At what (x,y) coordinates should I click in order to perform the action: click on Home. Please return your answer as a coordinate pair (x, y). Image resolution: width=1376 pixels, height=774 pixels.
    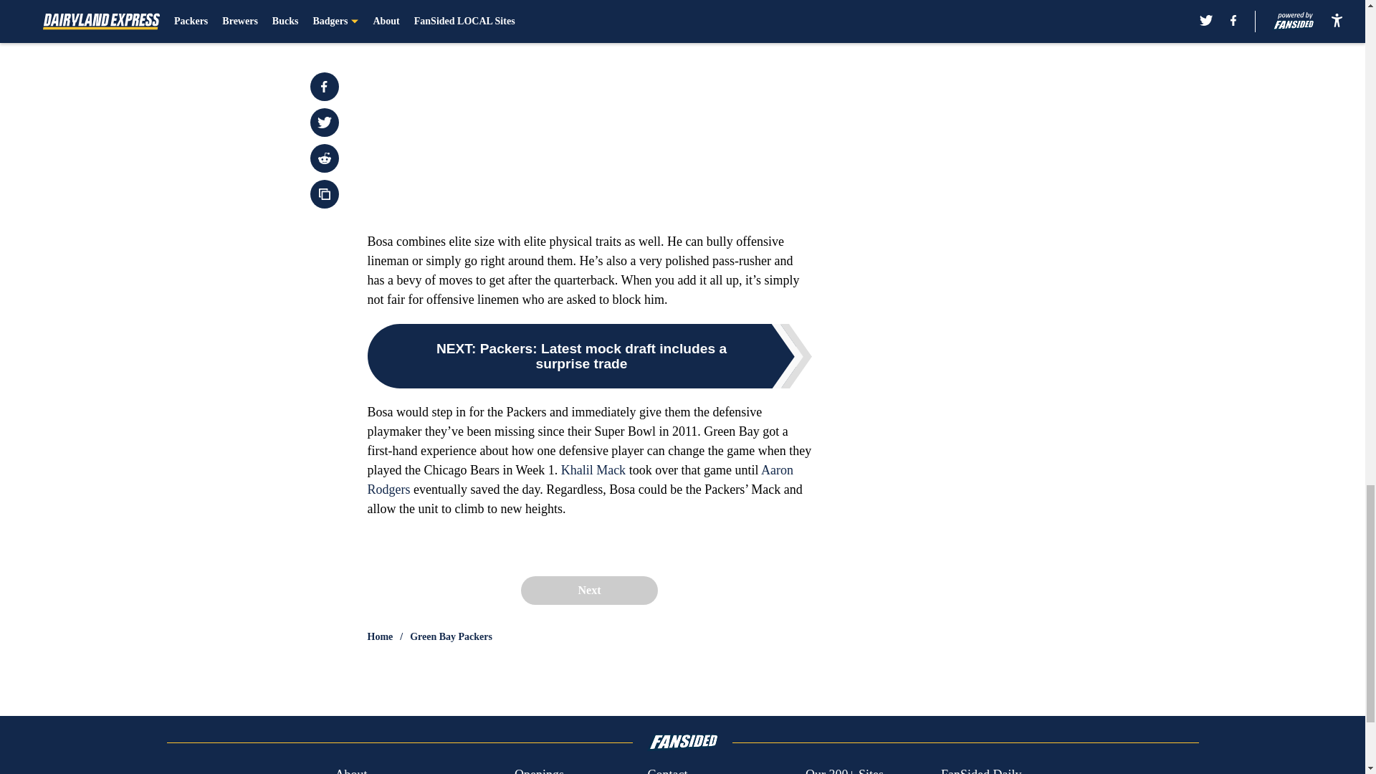
    Looking at the image, I should click on (380, 636).